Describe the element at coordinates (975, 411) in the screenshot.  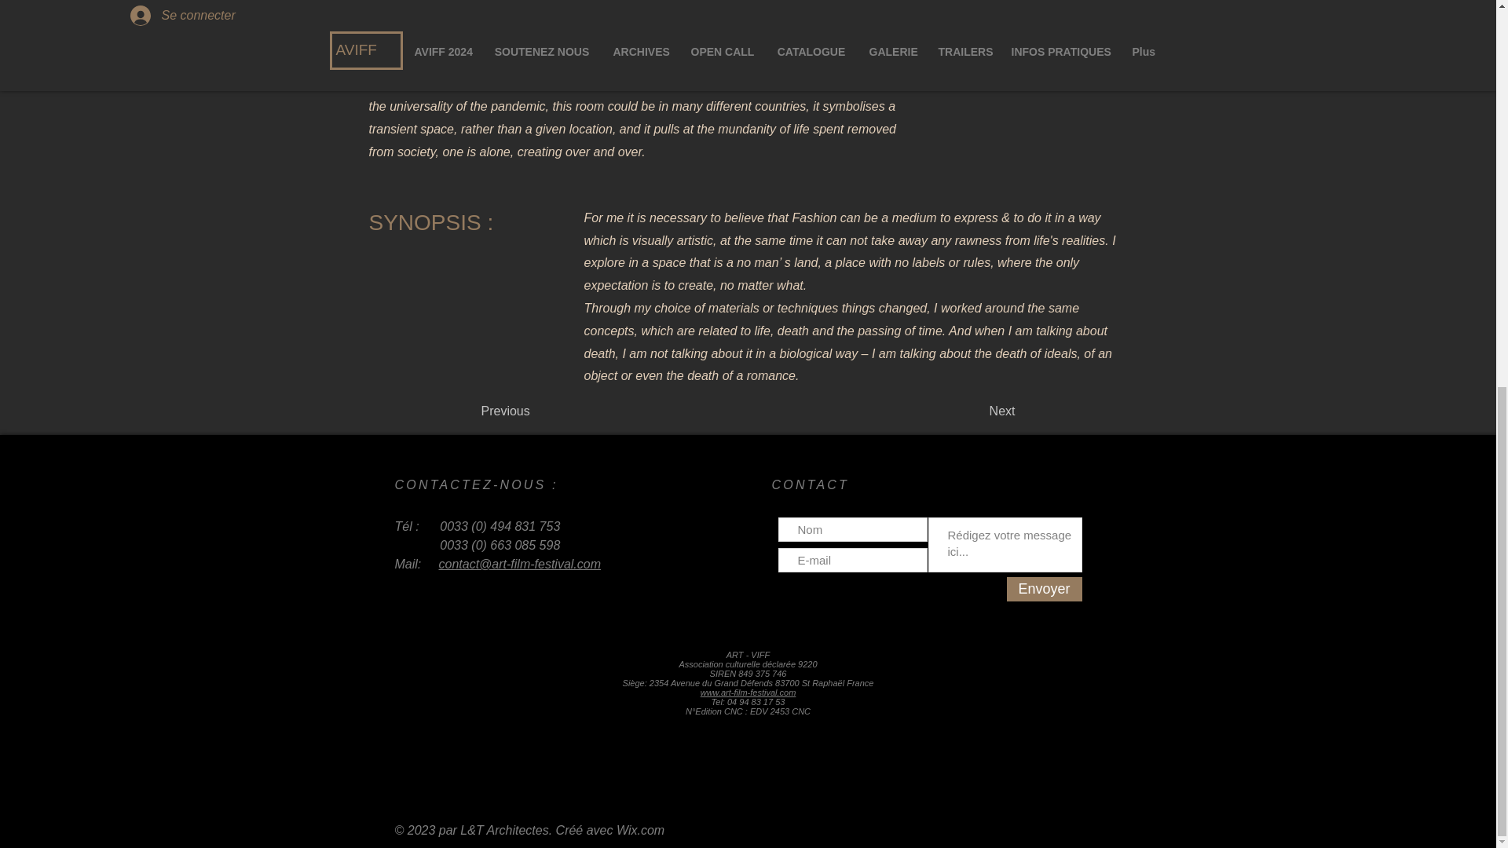
I see `Next` at that location.